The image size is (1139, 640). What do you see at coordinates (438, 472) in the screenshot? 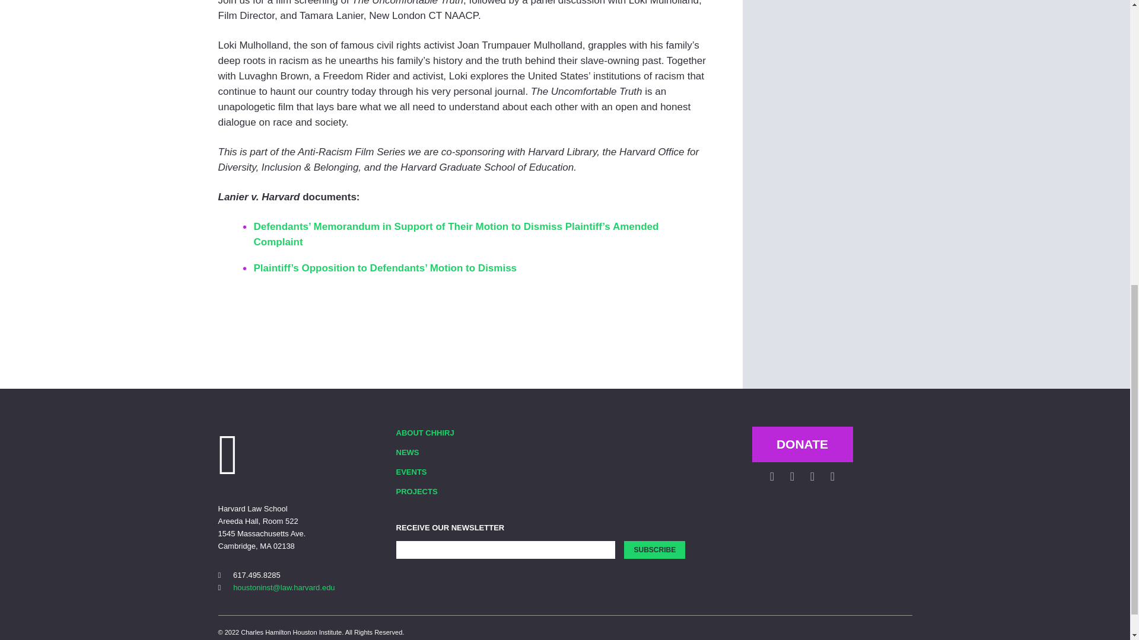
I see `EVENTS` at bounding box center [438, 472].